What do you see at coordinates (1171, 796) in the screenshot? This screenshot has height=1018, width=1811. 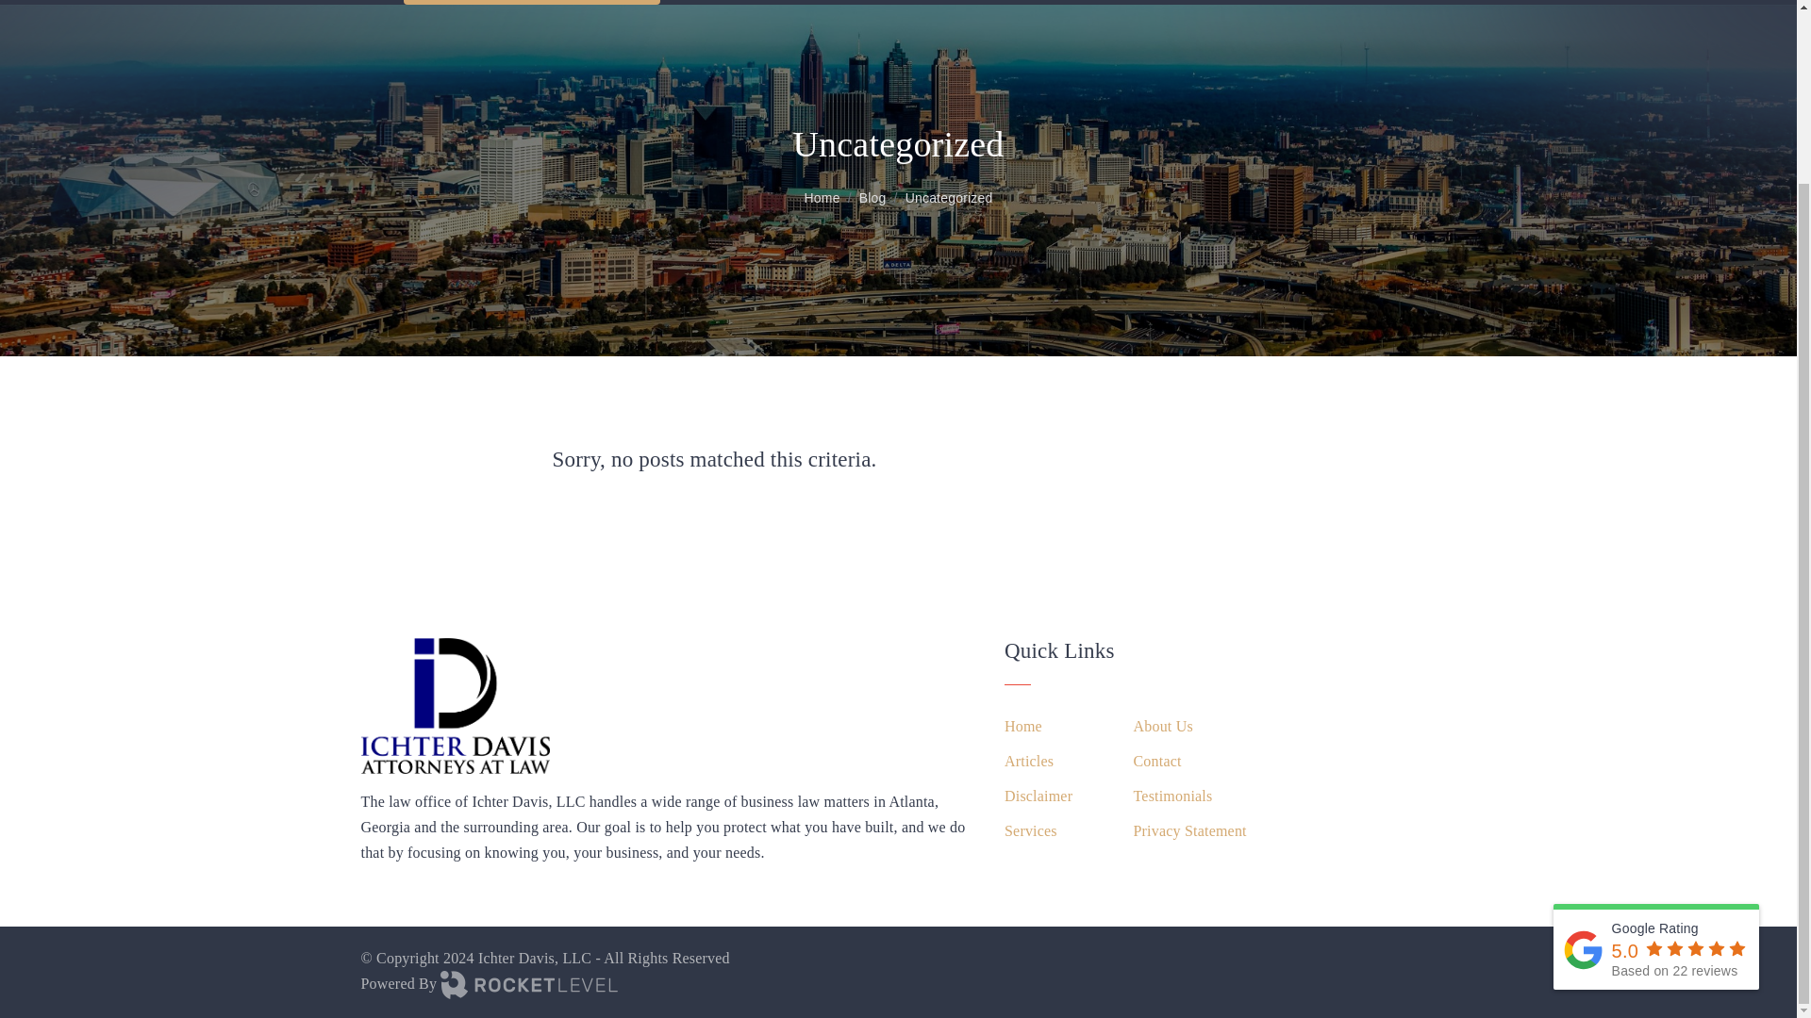 I see `Testimonials` at bounding box center [1171, 796].